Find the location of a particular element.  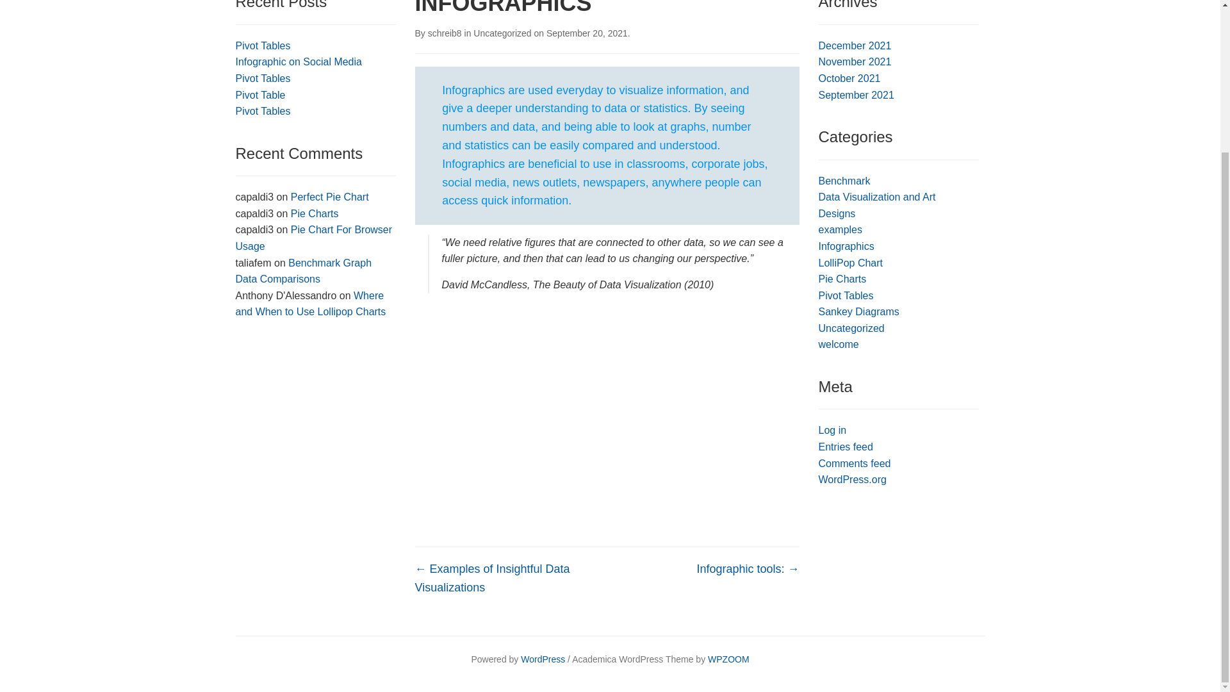

WPZOOM is located at coordinates (728, 659).